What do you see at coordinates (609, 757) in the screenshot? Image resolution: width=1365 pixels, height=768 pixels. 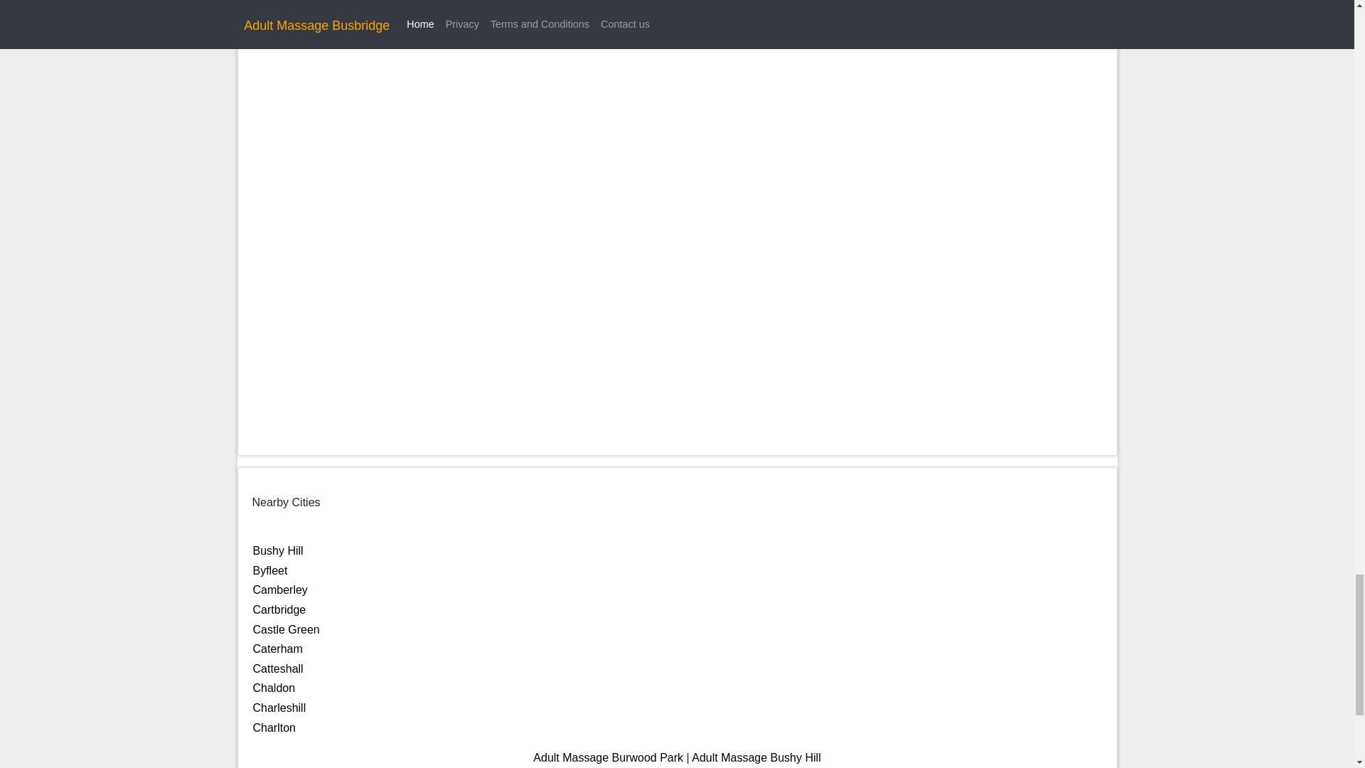 I see `Adult Massage Burwood Park` at bounding box center [609, 757].